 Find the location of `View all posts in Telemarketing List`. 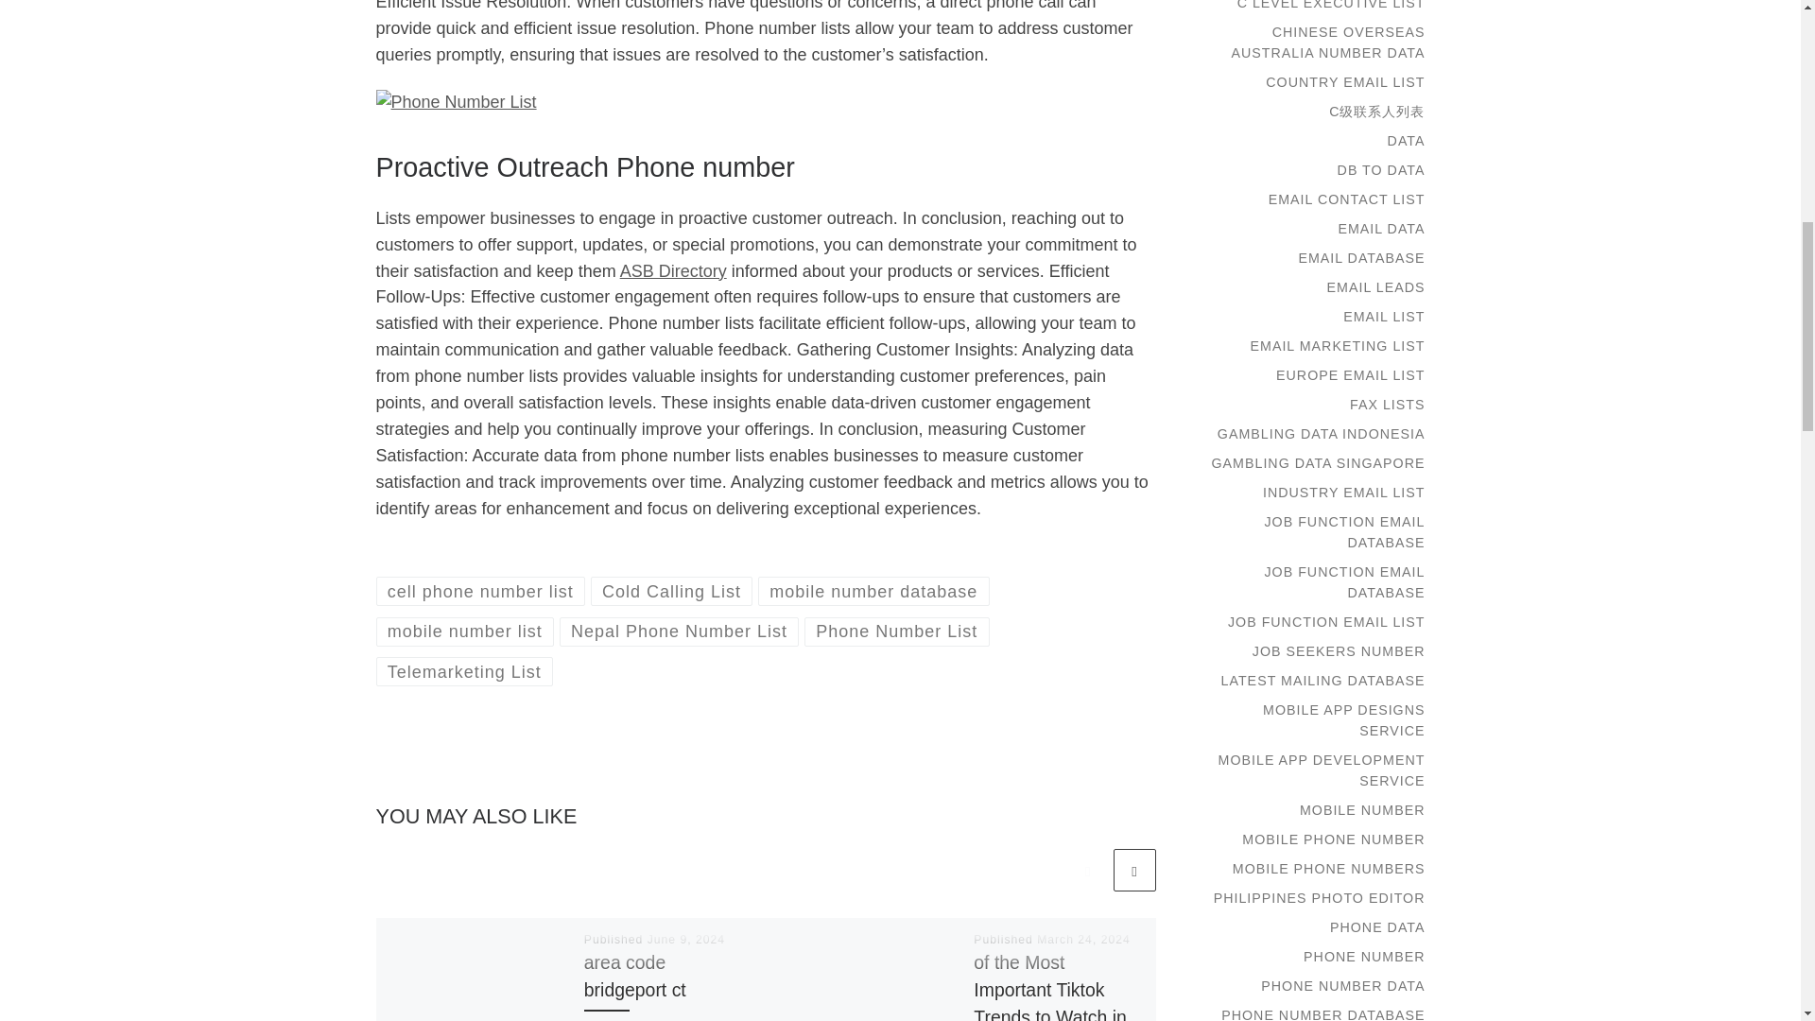

View all posts in Telemarketing List is located at coordinates (464, 671).